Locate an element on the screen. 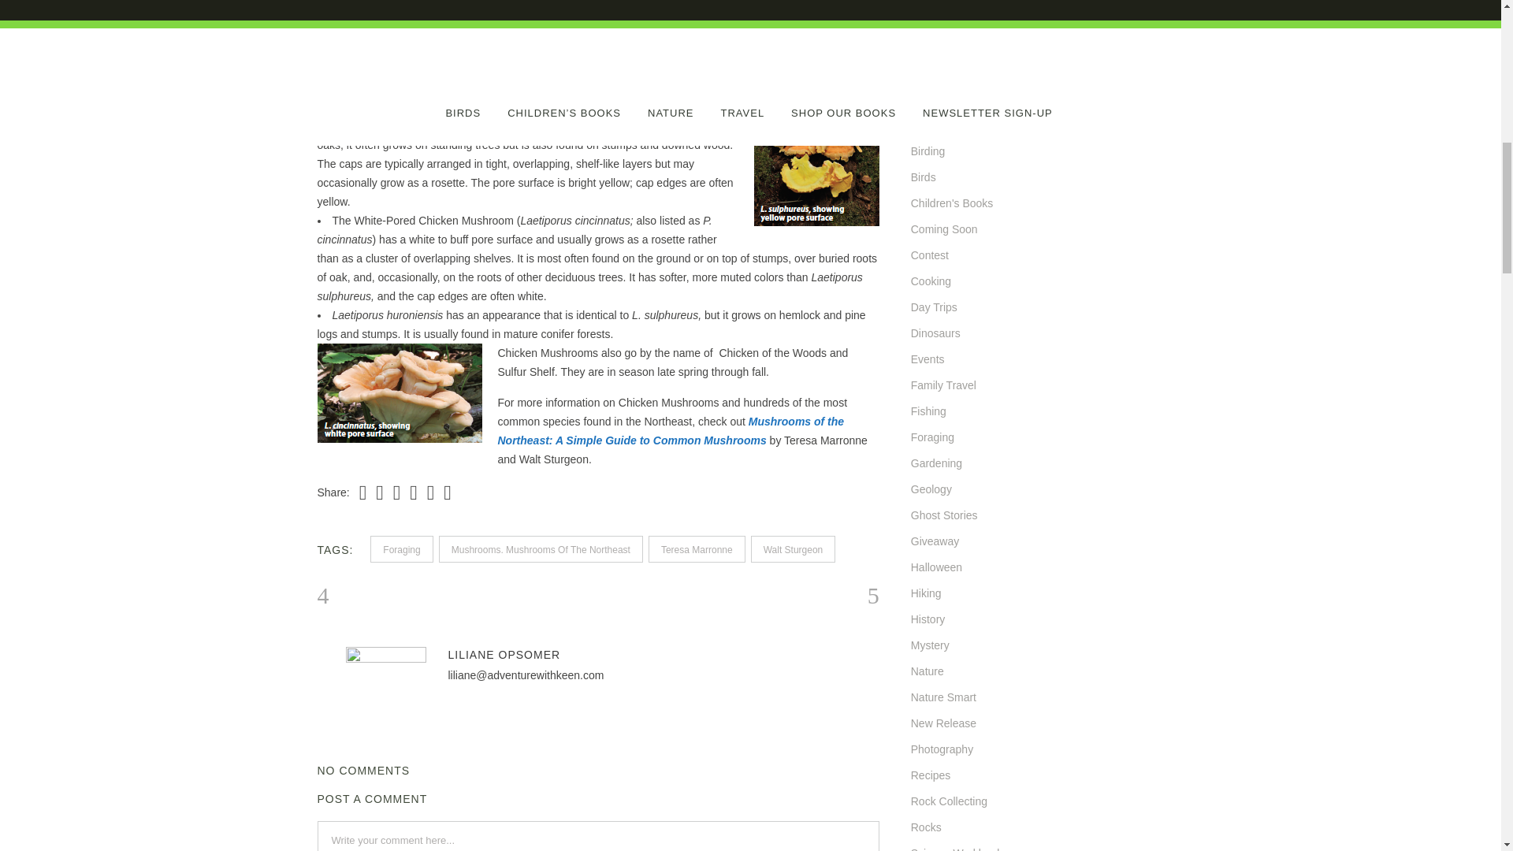  Mushrooms. Mushrooms Of The Northeast is located at coordinates (541, 548).